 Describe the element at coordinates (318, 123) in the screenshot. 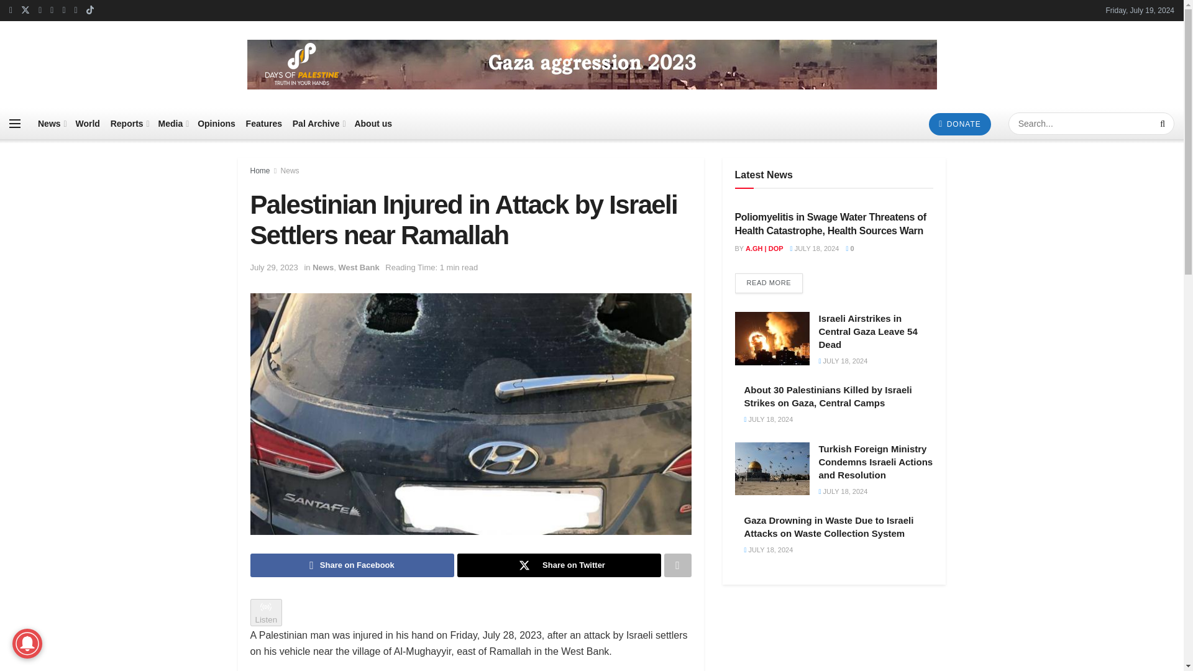

I see `Pal Archive` at that location.